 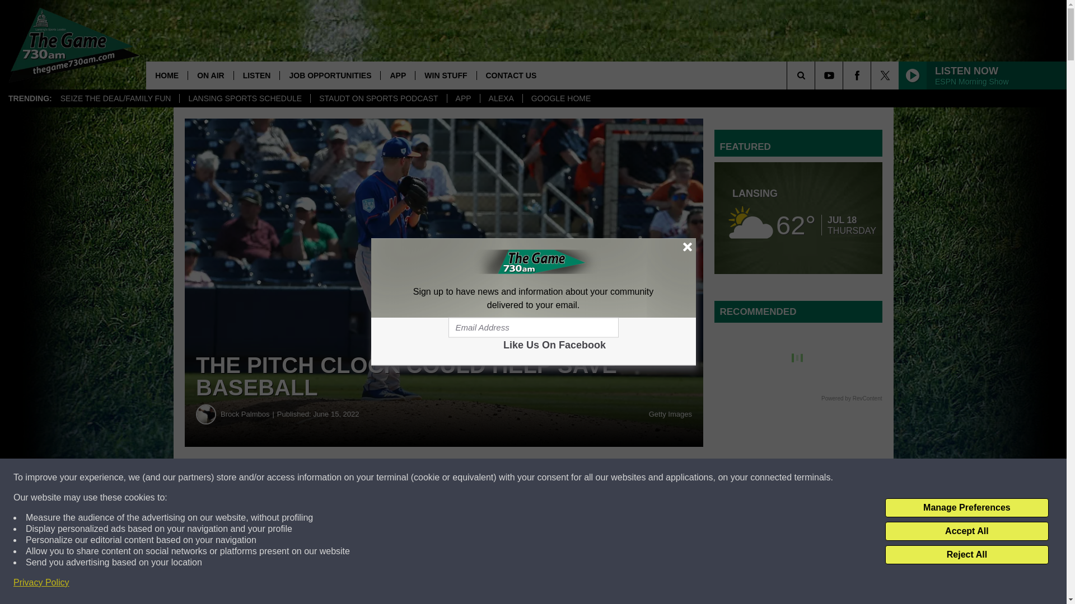 What do you see at coordinates (463, 98) in the screenshot?
I see `APP` at bounding box center [463, 98].